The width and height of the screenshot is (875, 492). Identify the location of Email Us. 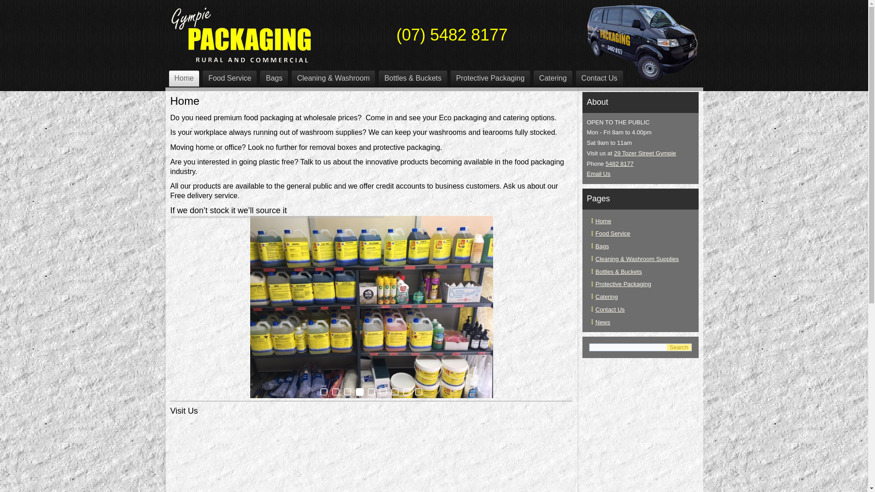
(599, 174).